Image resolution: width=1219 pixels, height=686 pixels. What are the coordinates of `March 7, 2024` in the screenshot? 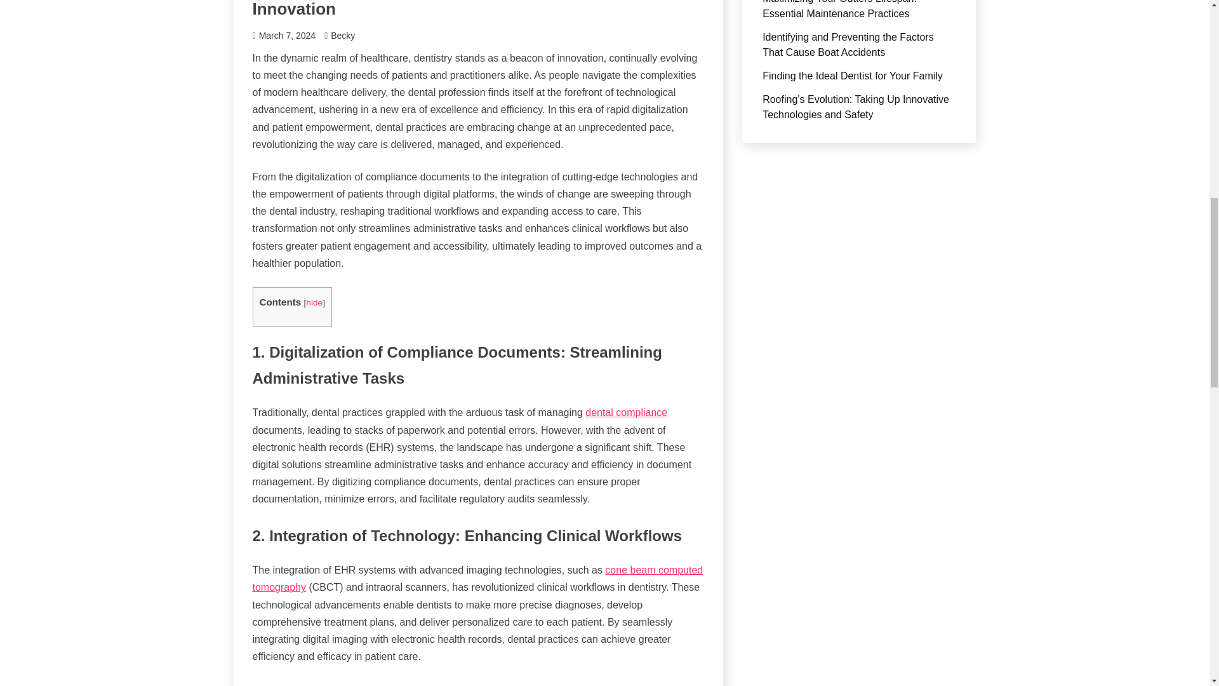 It's located at (287, 35).